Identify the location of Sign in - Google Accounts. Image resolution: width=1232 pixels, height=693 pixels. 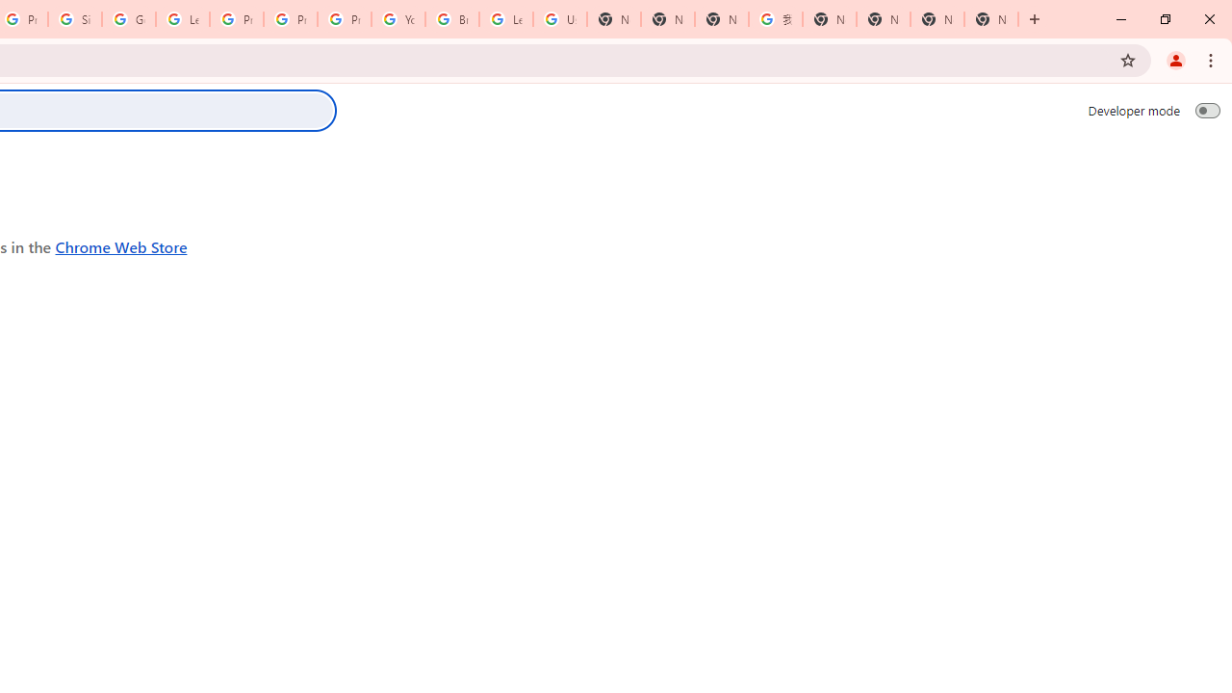
(75, 19).